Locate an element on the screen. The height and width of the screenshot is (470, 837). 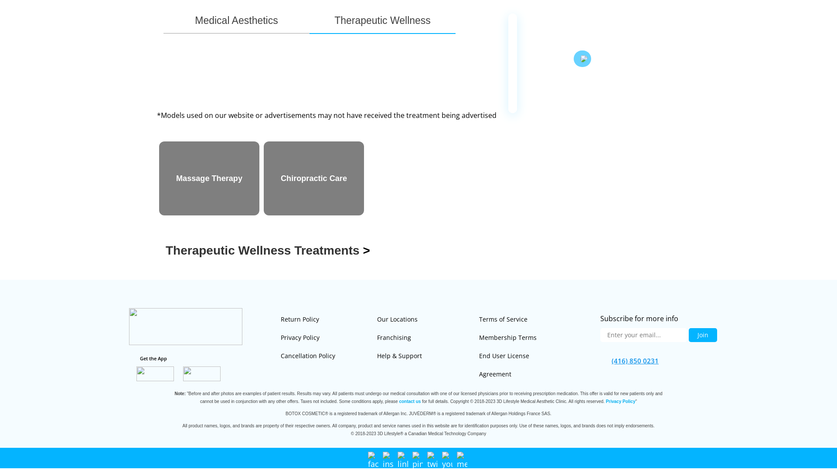
About Us is located at coordinates (480, 37).